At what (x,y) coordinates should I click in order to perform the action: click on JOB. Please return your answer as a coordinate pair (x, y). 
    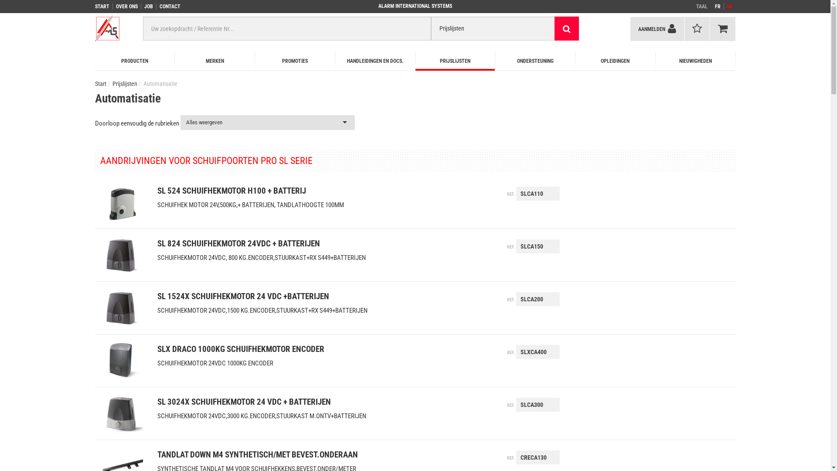
    Looking at the image, I should click on (150, 7).